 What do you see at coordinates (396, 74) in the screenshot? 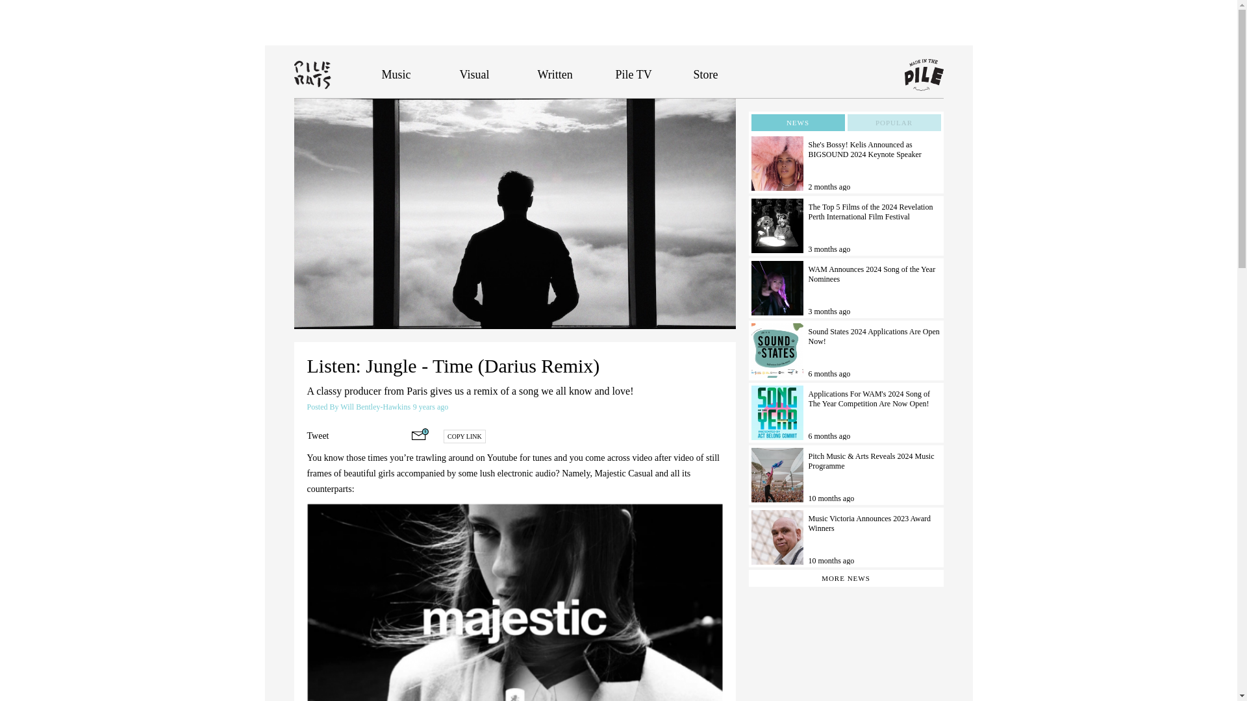
I see `Music` at bounding box center [396, 74].